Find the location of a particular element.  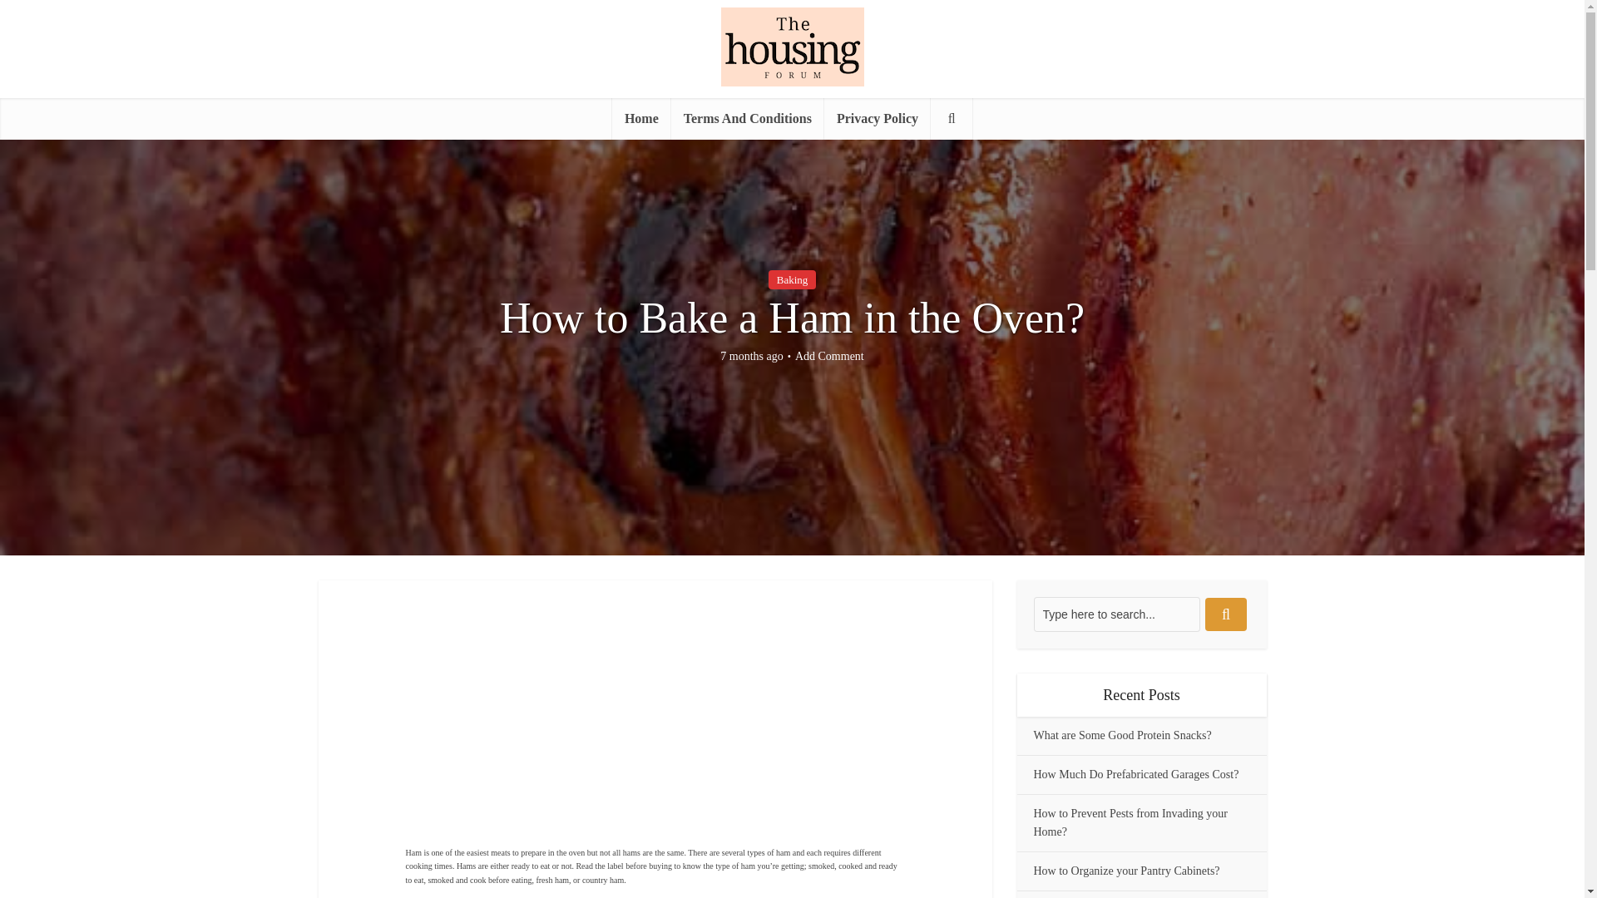

Baking is located at coordinates (792, 279).